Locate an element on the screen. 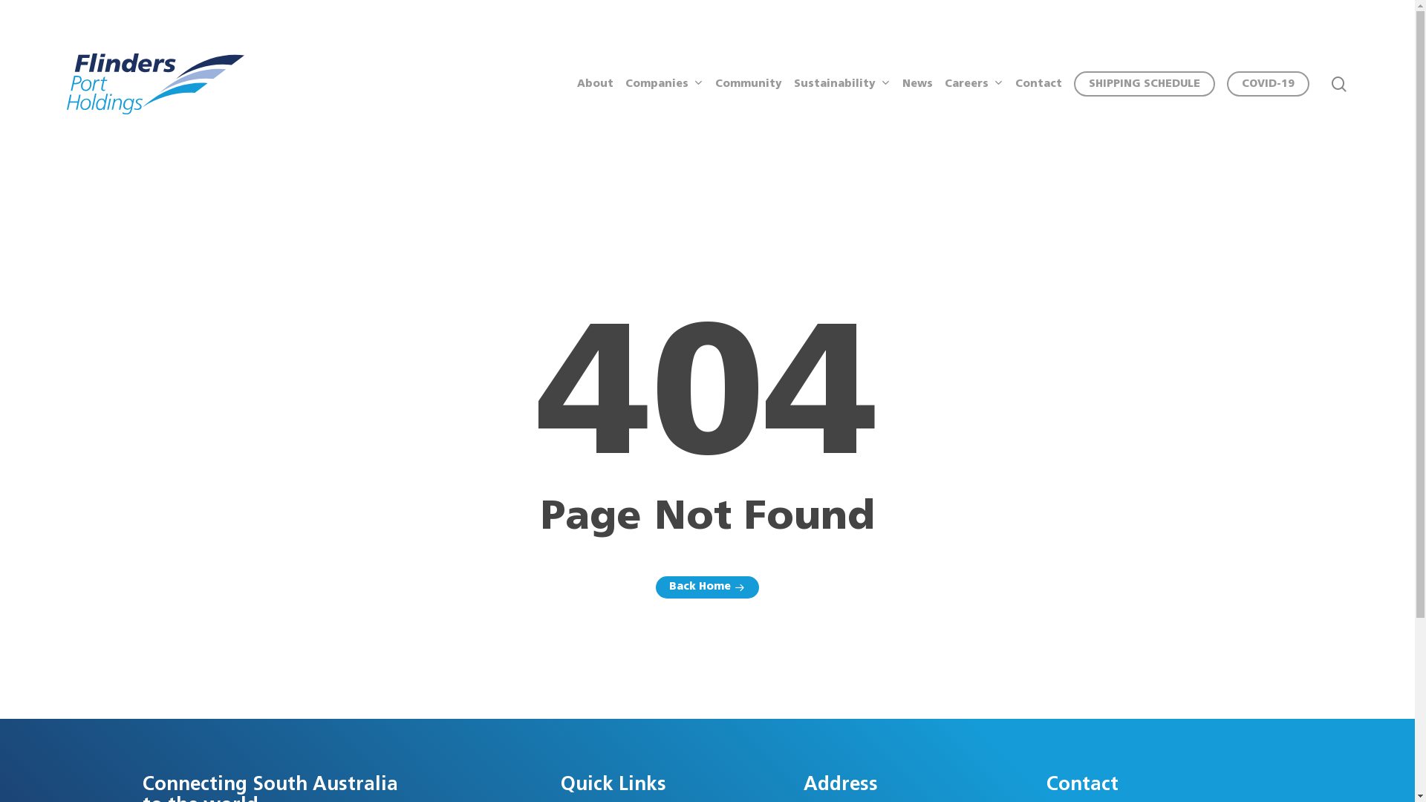 Image resolution: width=1426 pixels, height=802 pixels. SHIPPING SCHEDULE is located at coordinates (1145, 84).